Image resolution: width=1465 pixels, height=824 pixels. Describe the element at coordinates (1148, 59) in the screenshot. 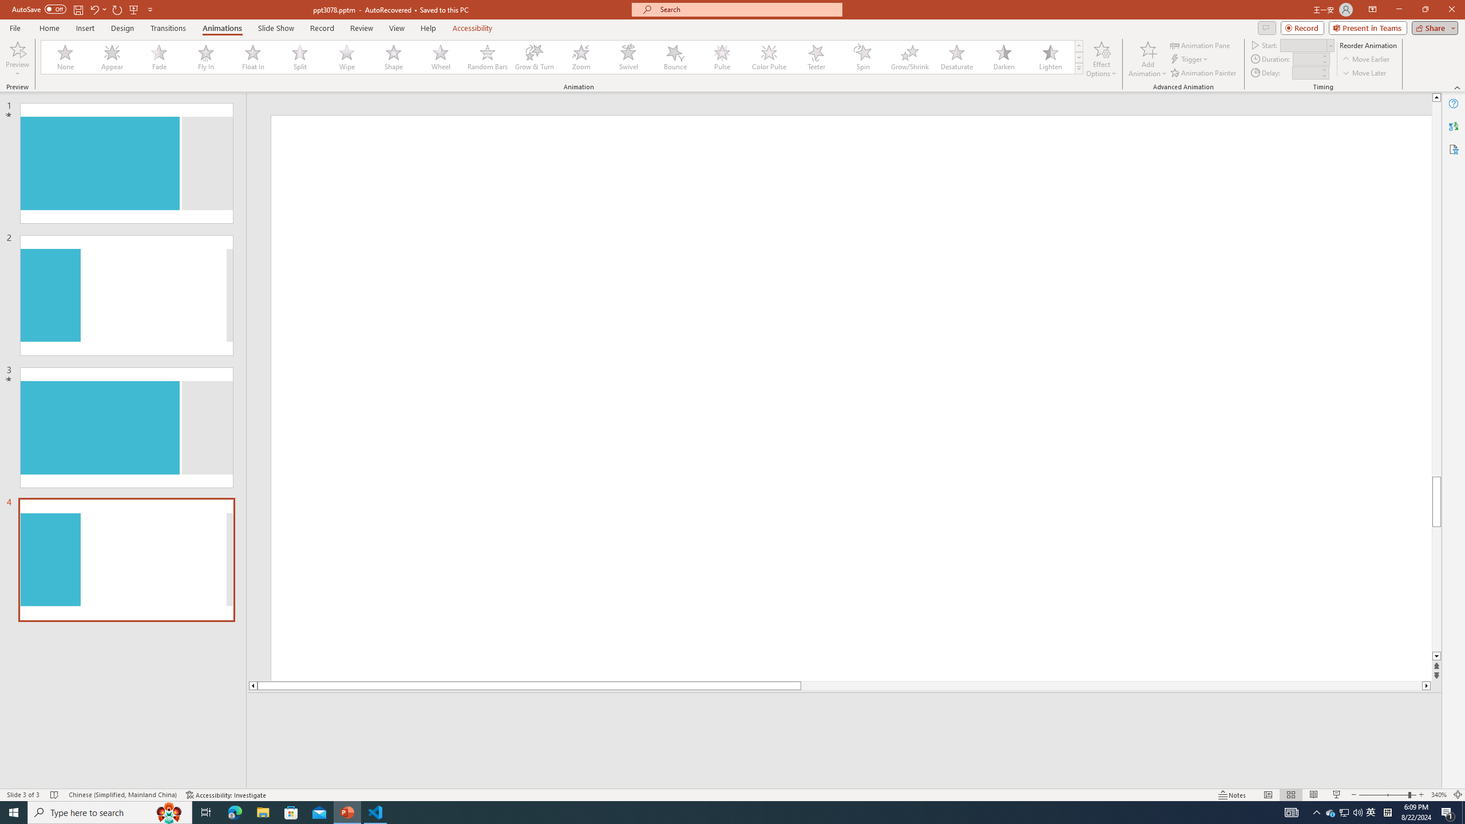

I see `Add Animation` at that location.